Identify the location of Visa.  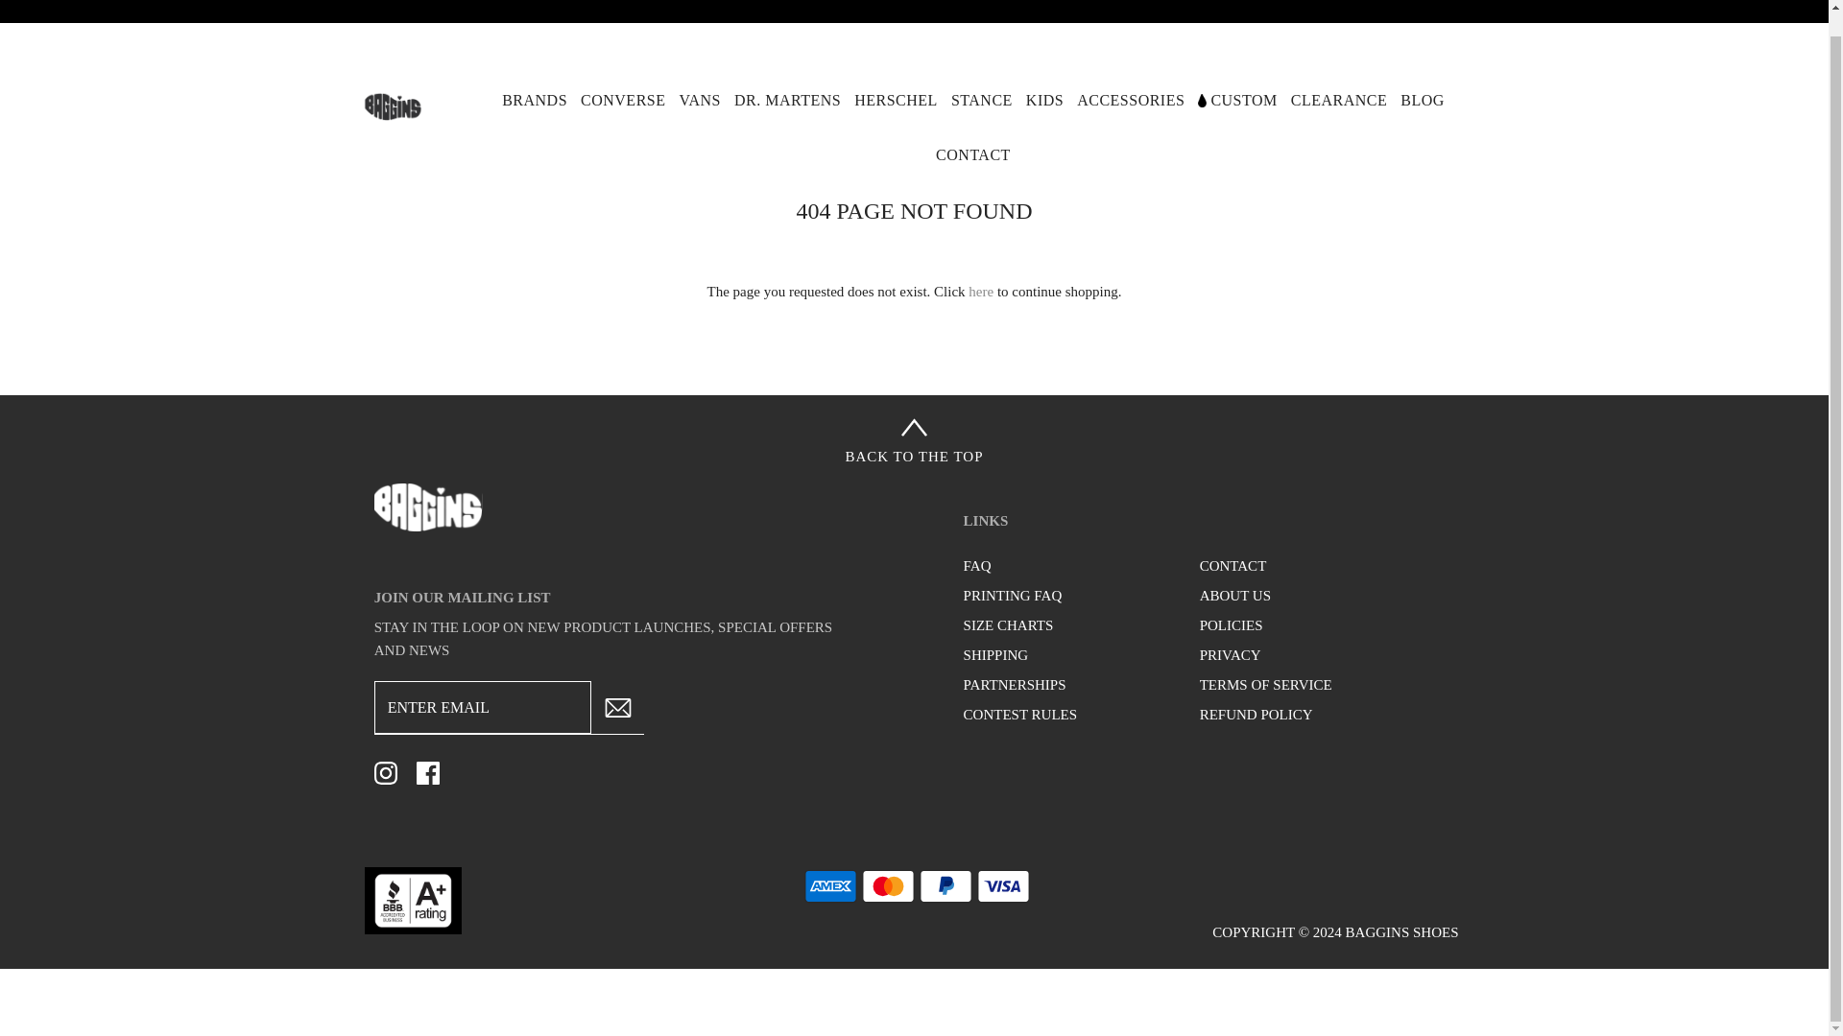
(1003, 885).